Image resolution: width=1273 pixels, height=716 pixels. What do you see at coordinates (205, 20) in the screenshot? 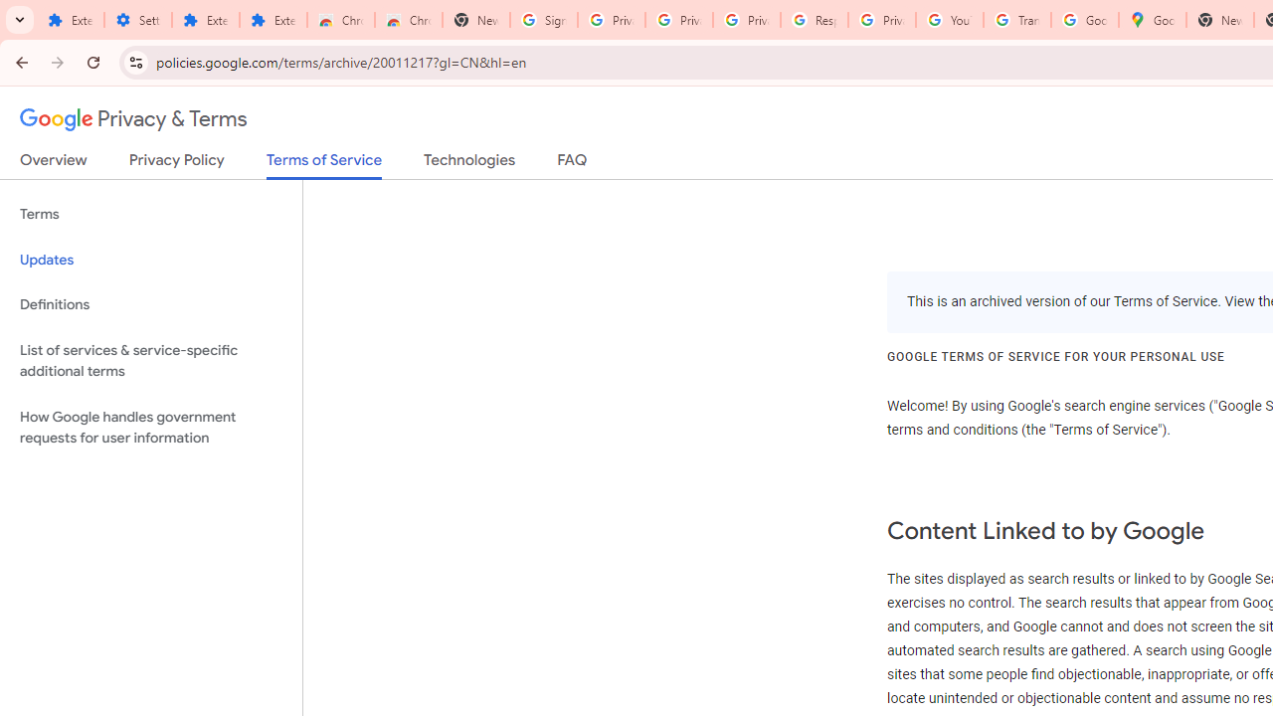
I see `Extensions` at bounding box center [205, 20].